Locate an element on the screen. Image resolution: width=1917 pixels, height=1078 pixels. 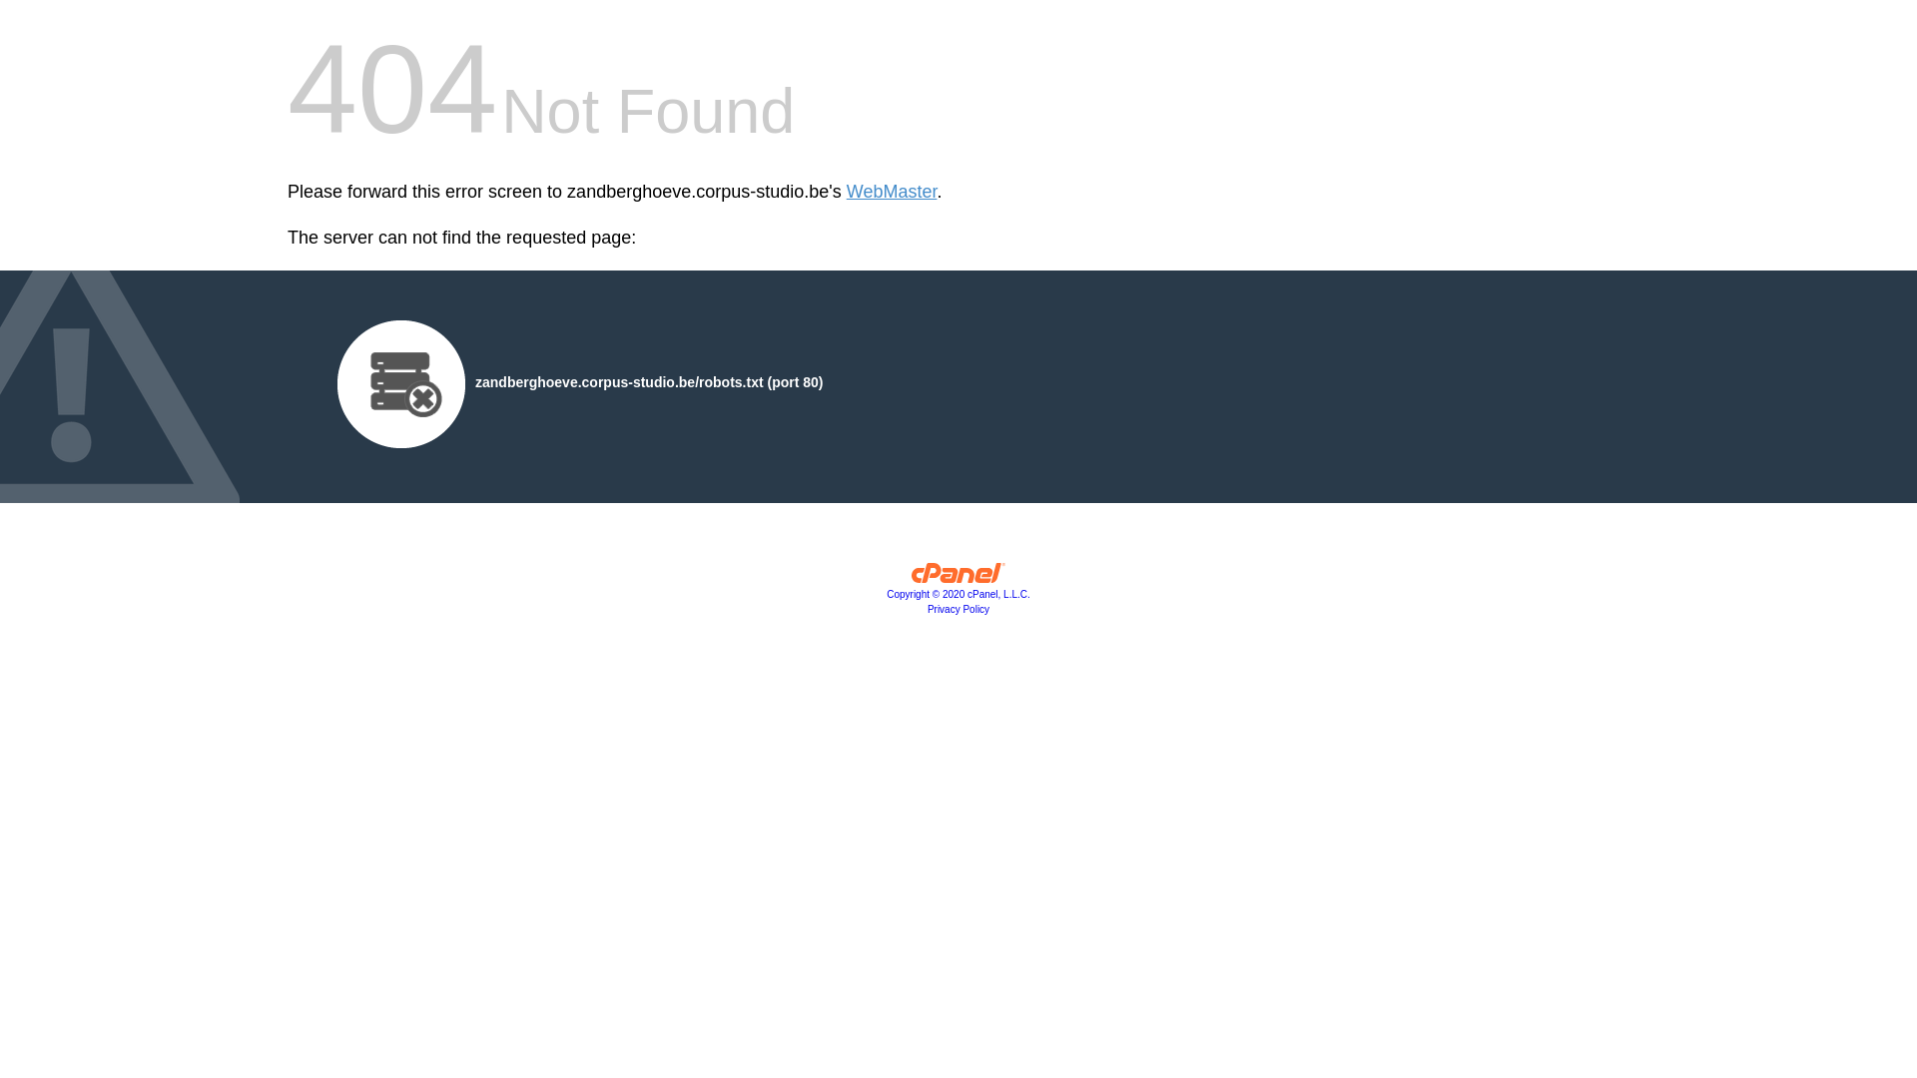
Privacy Policy is located at coordinates (958, 609).